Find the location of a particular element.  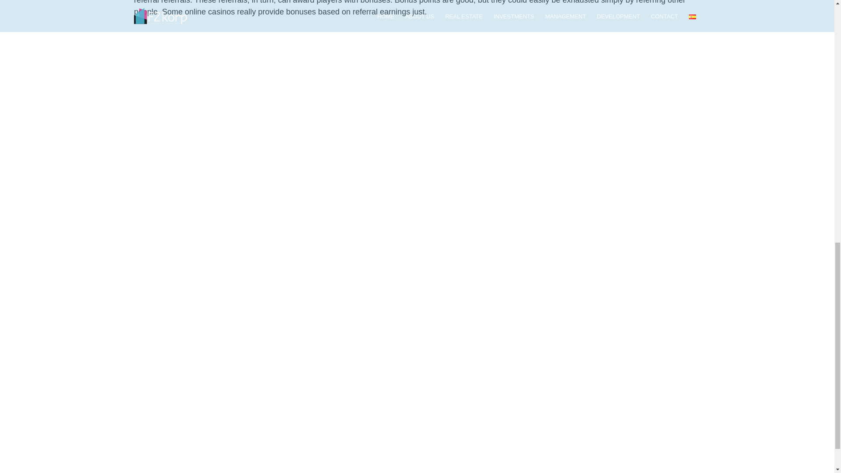

SUBMIT is located at coordinates (590, 360).